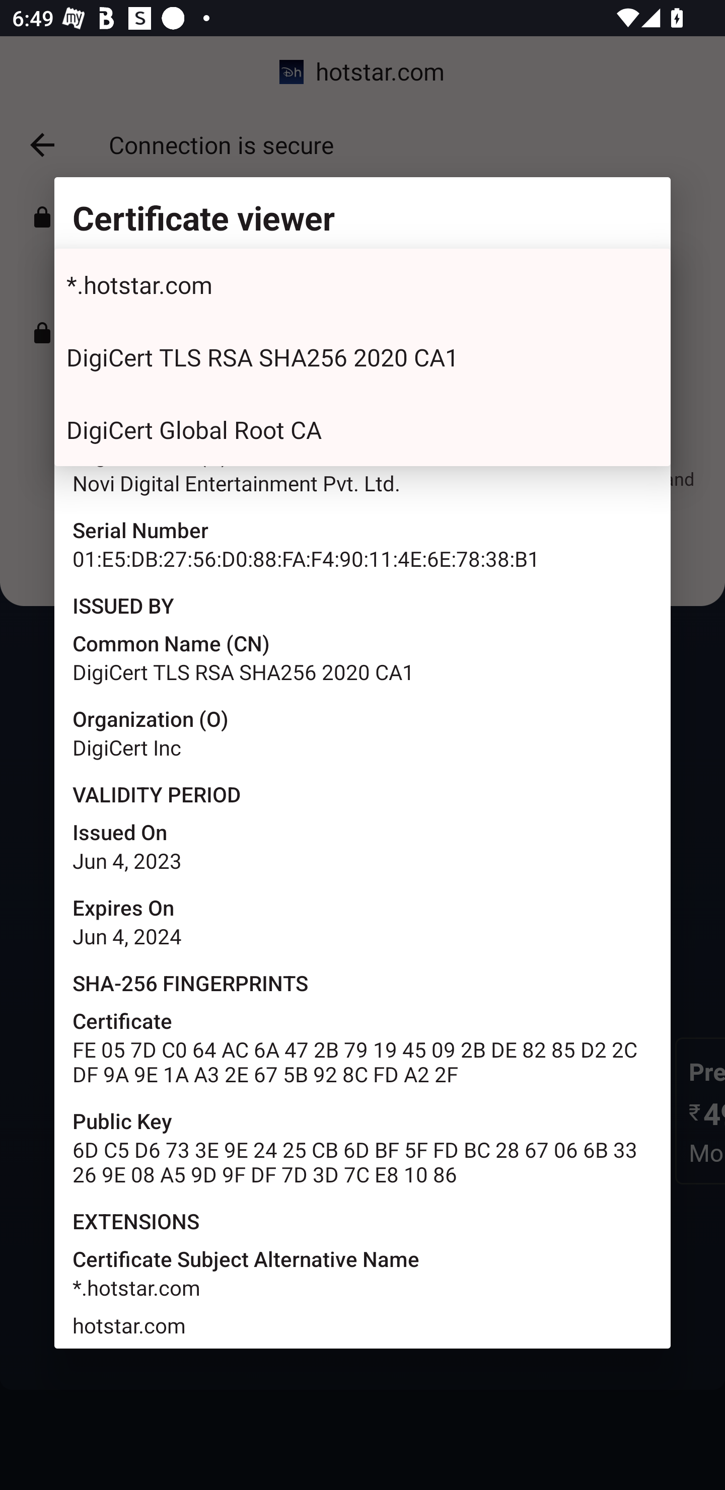 The image size is (725, 1490). Describe the element at coordinates (362, 430) in the screenshot. I see `DigiCert Global Root CA` at that location.